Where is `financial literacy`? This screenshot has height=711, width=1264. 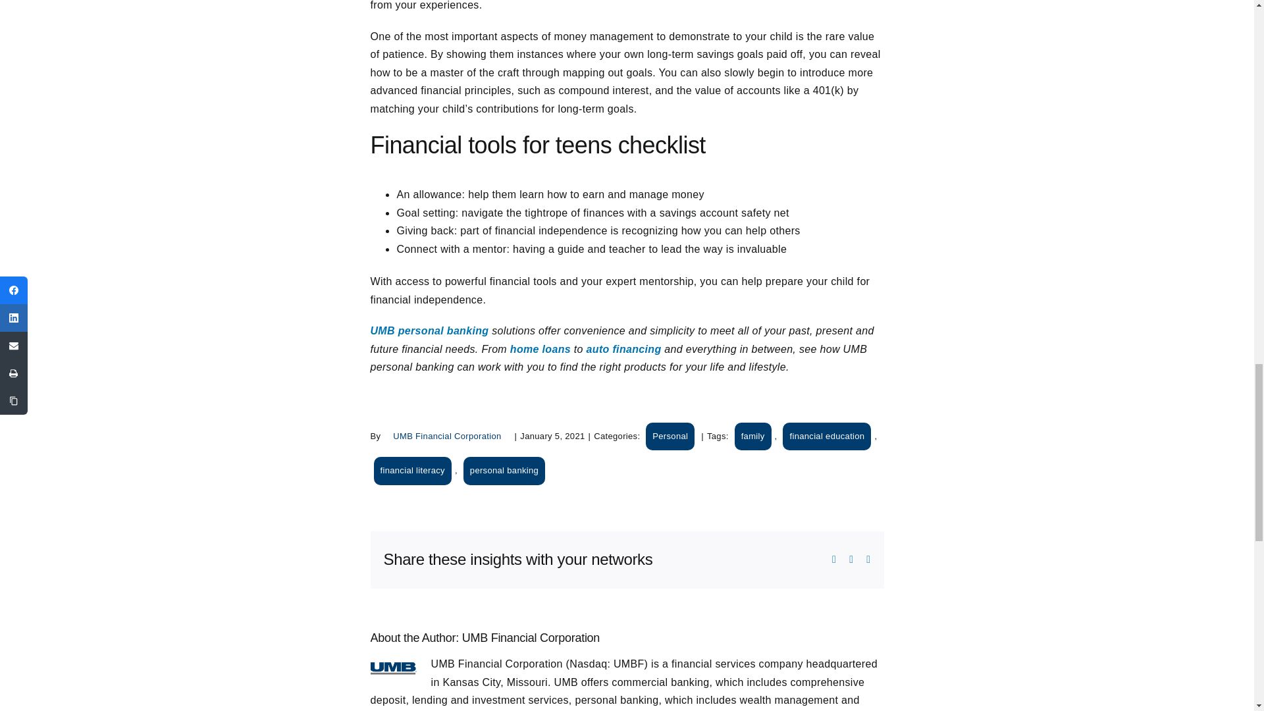 financial literacy is located at coordinates (412, 470).